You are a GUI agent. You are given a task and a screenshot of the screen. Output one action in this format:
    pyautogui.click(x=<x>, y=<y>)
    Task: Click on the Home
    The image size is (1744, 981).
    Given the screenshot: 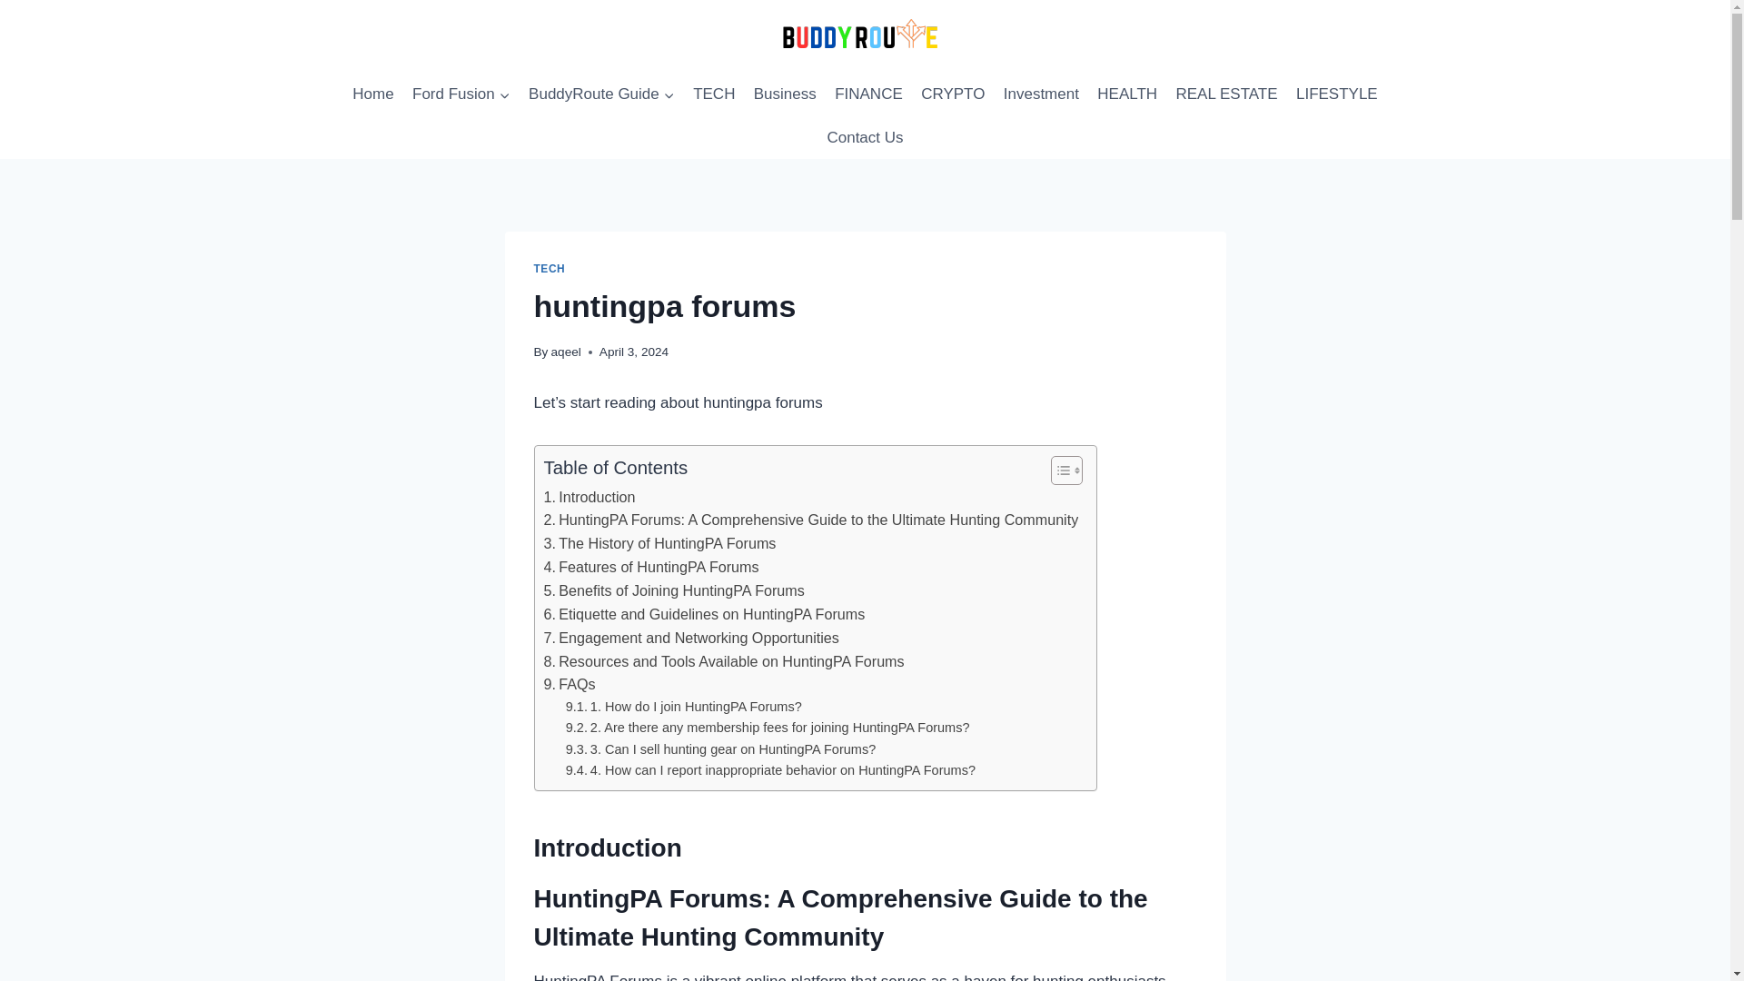 What is the action you would take?
    pyautogui.click(x=372, y=94)
    